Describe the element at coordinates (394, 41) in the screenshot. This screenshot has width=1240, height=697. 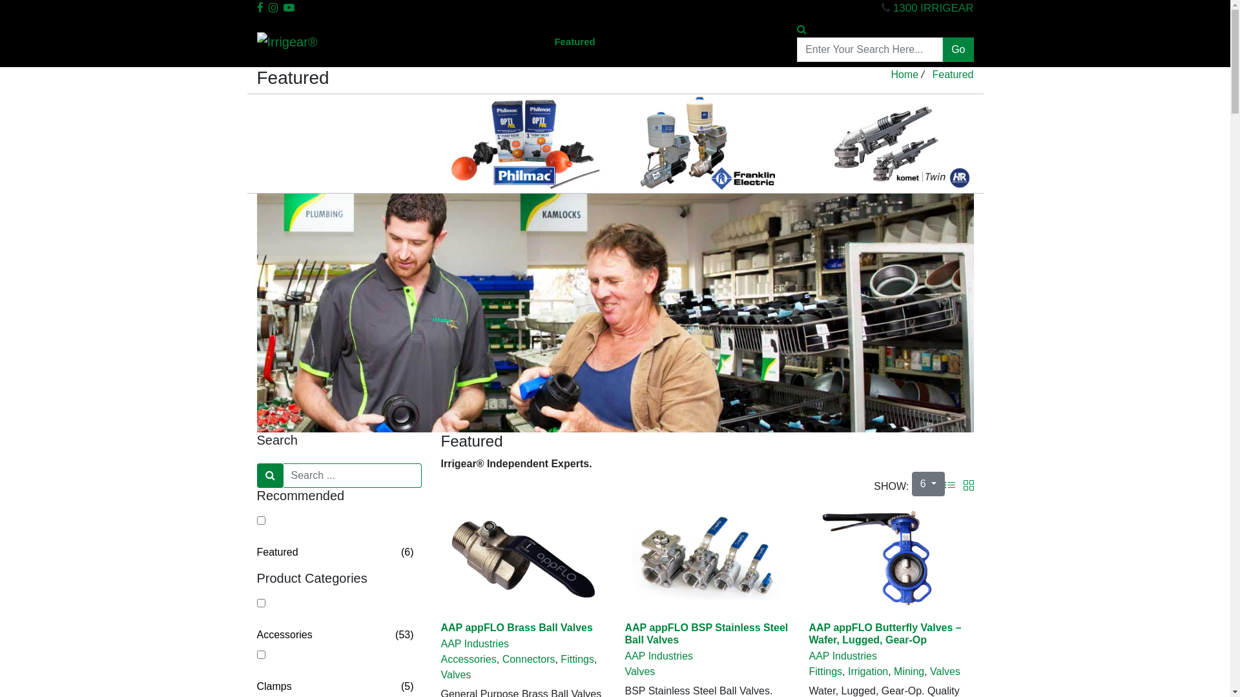
I see `Home` at that location.